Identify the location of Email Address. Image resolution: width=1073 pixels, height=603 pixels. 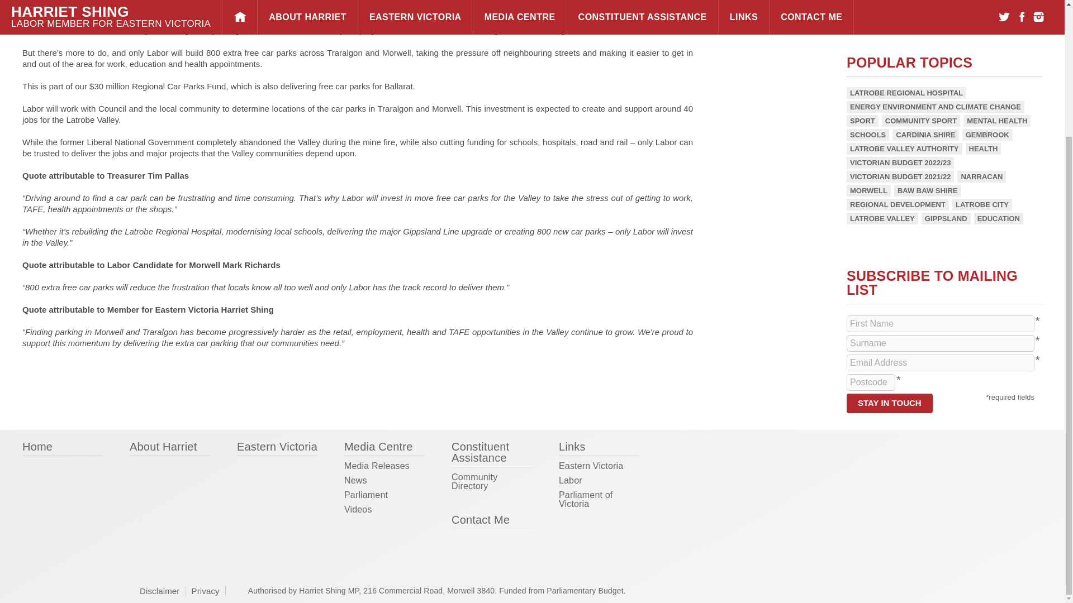
(940, 363).